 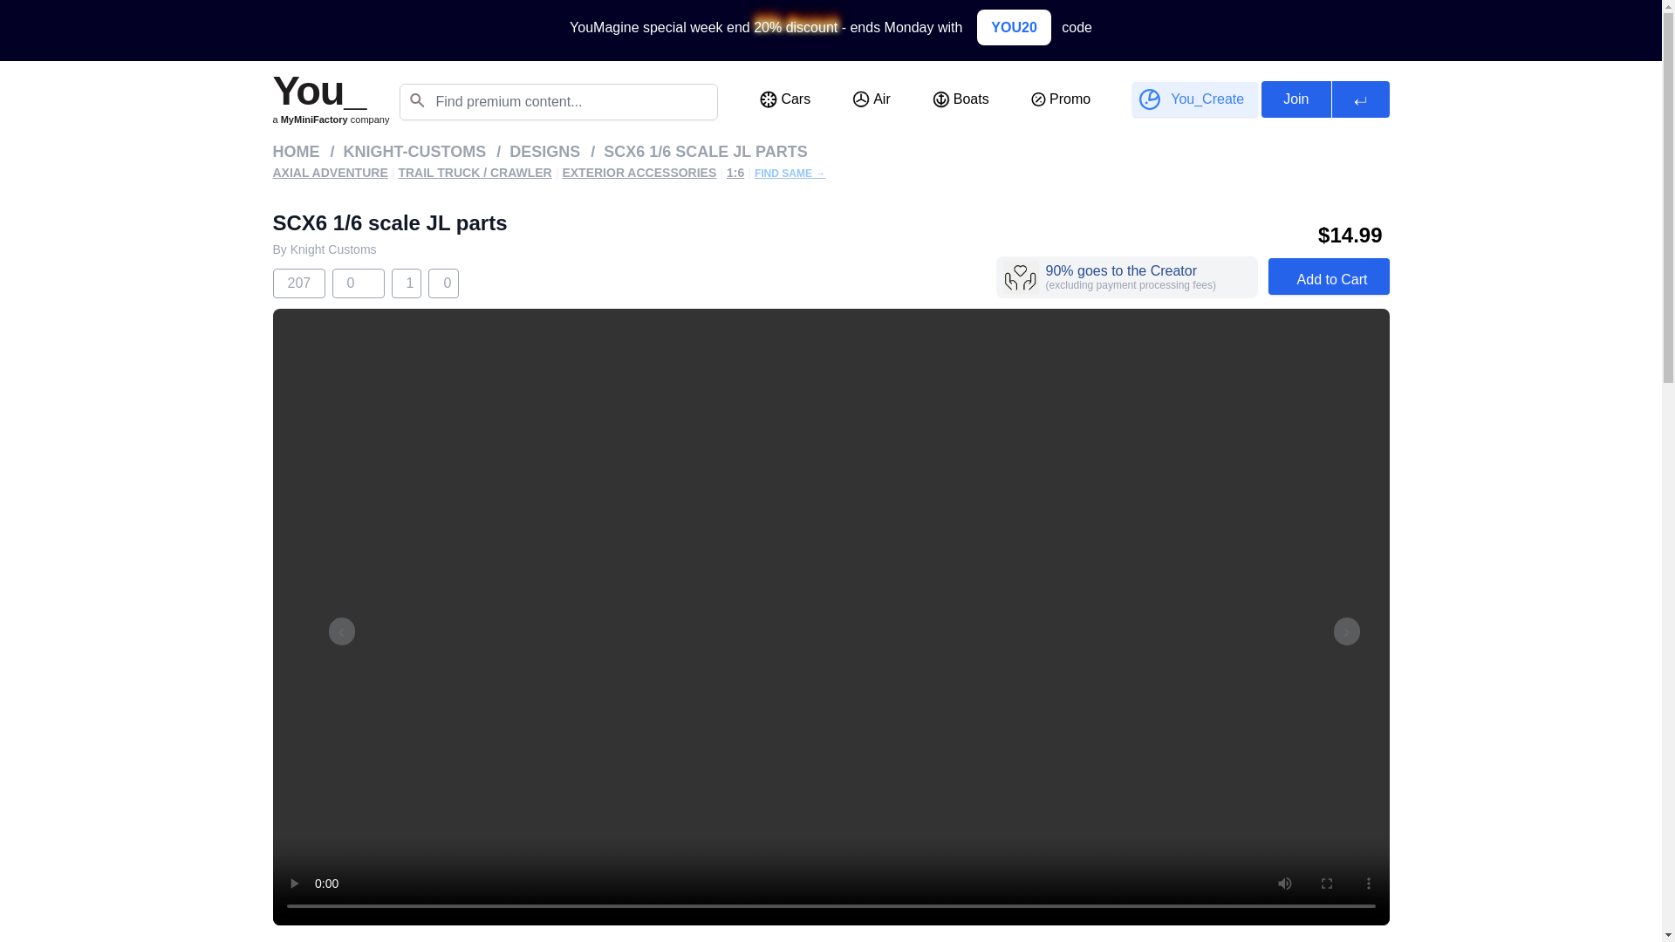 What do you see at coordinates (639, 173) in the screenshot?
I see `EXTERIOR ACCESSORIES` at bounding box center [639, 173].